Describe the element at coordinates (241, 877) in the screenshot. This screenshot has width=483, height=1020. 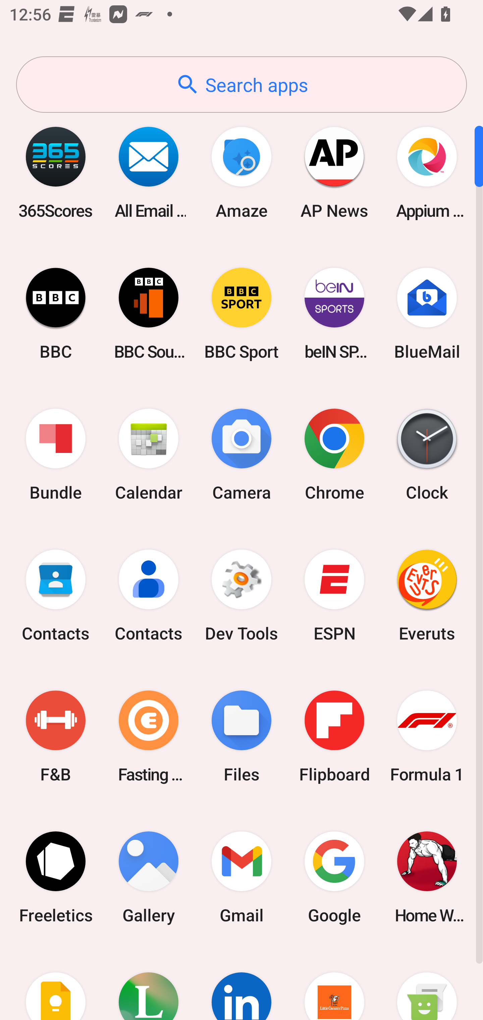
I see `Gmail` at that location.